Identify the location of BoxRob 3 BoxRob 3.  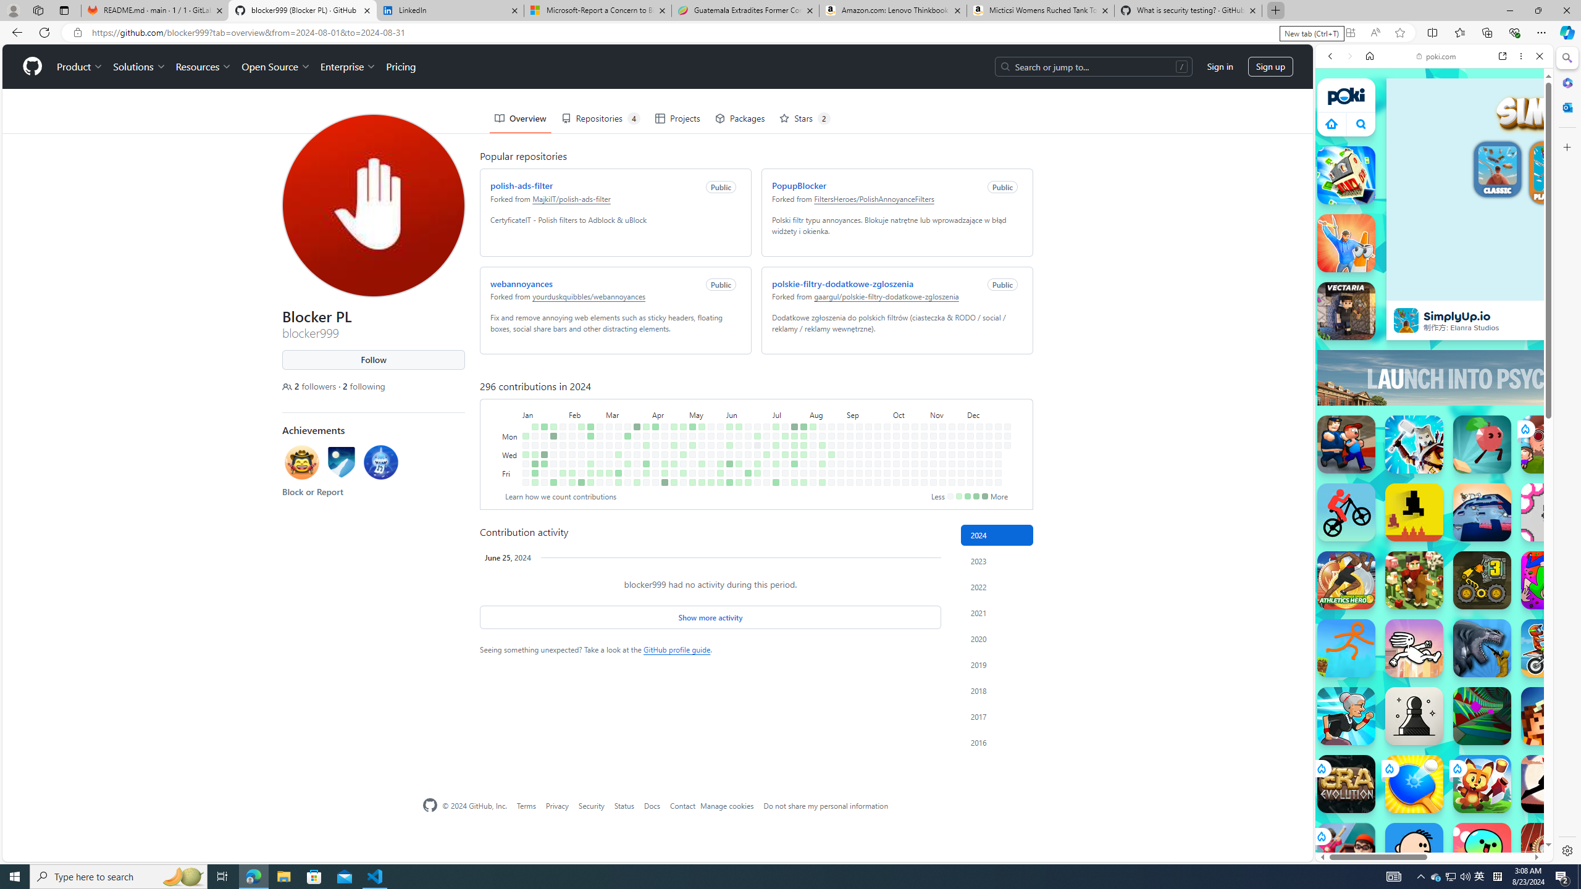
(1482, 580).